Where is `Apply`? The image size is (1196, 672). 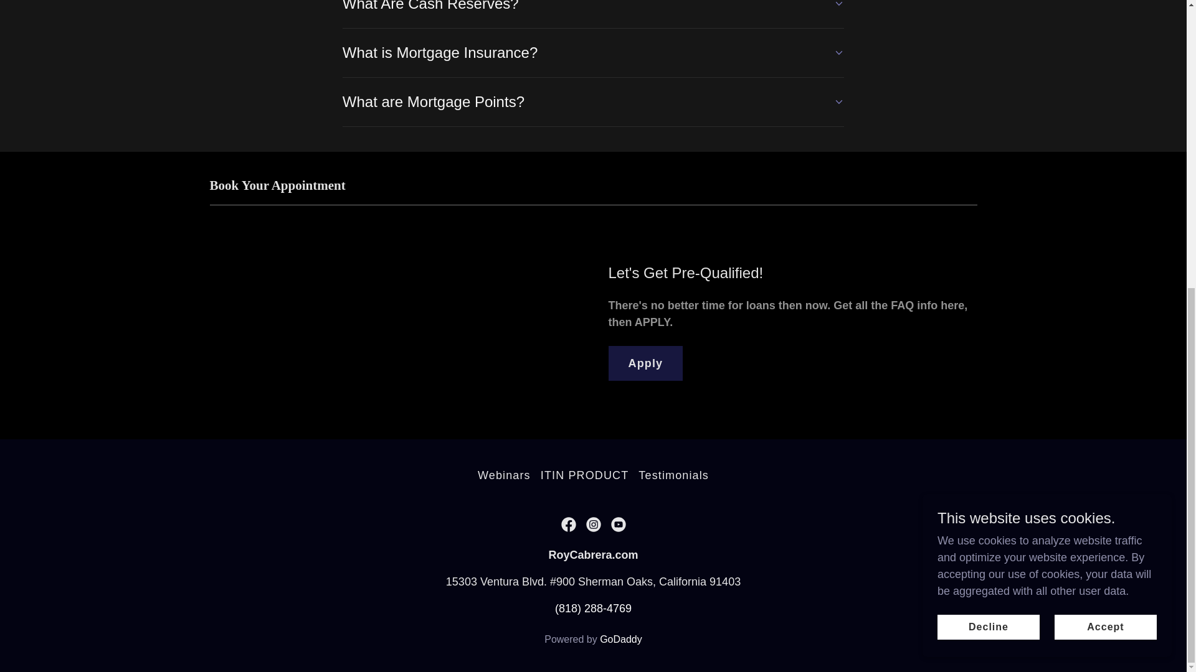 Apply is located at coordinates (645, 363).